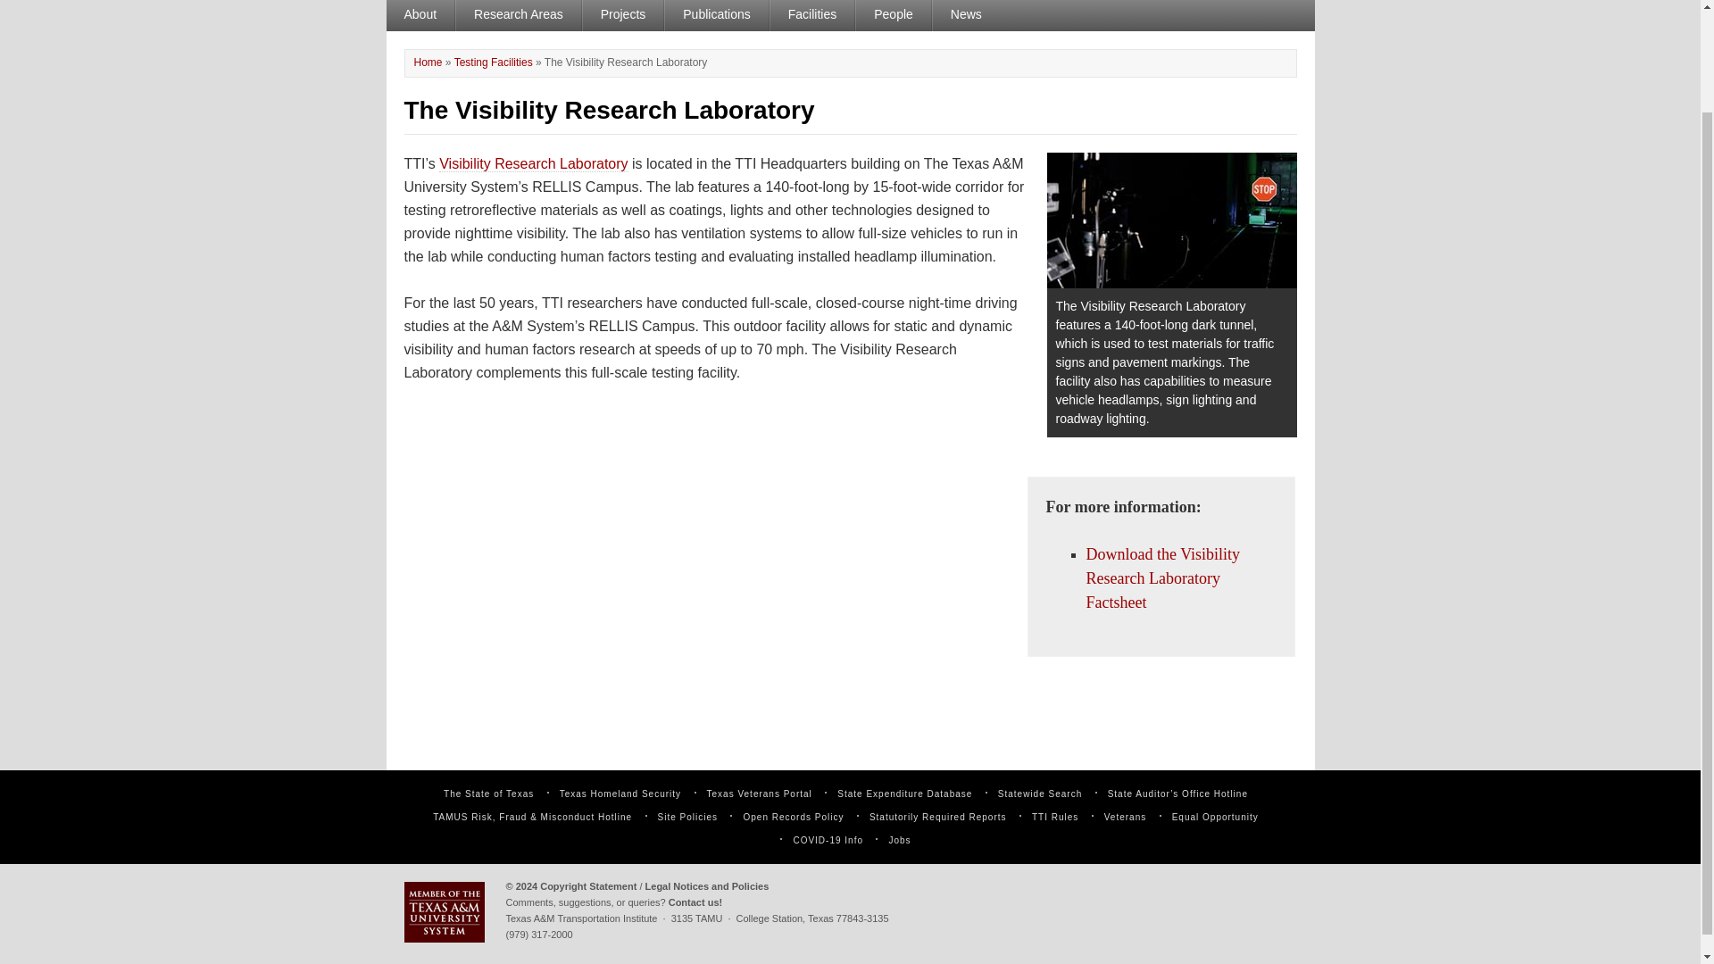 The width and height of the screenshot is (1714, 964). Describe the element at coordinates (623, 15) in the screenshot. I see `Projects` at that location.